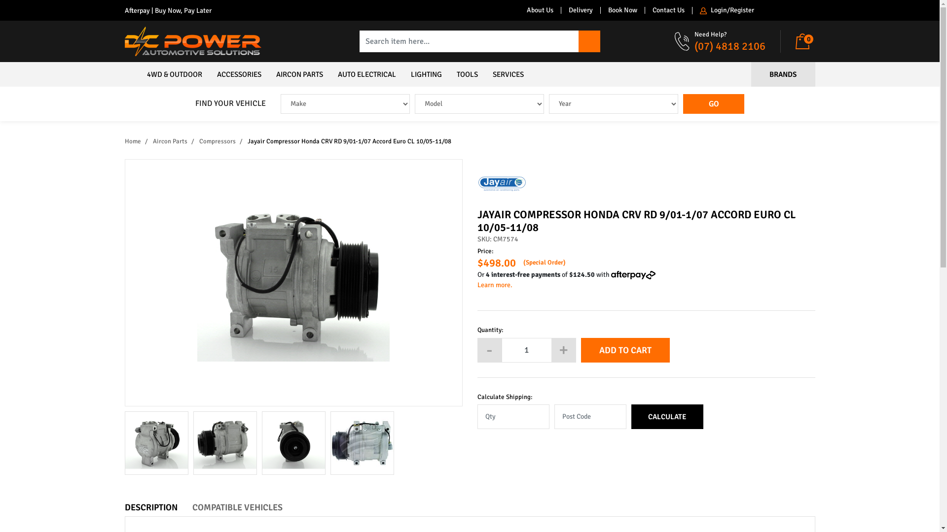 Image resolution: width=947 pixels, height=532 pixels. What do you see at coordinates (238, 507) in the screenshot?
I see `COMPATIBLE VEHICLES` at bounding box center [238, 507].